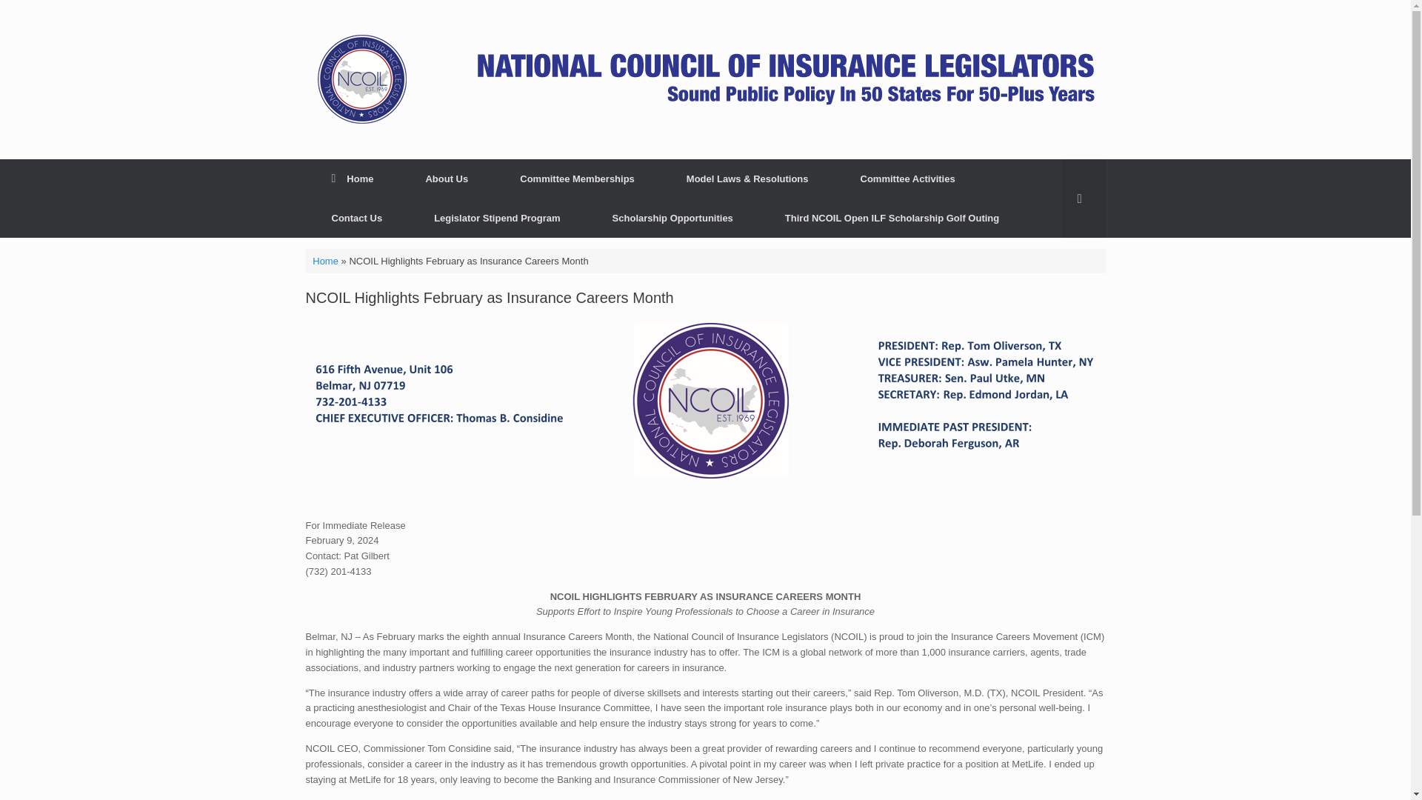 Image resolution: width=1422 pixels, height=800 pixels. Describe the element at coordinates (357, 218) in the screenshot. I see `Contact Us` at that location.